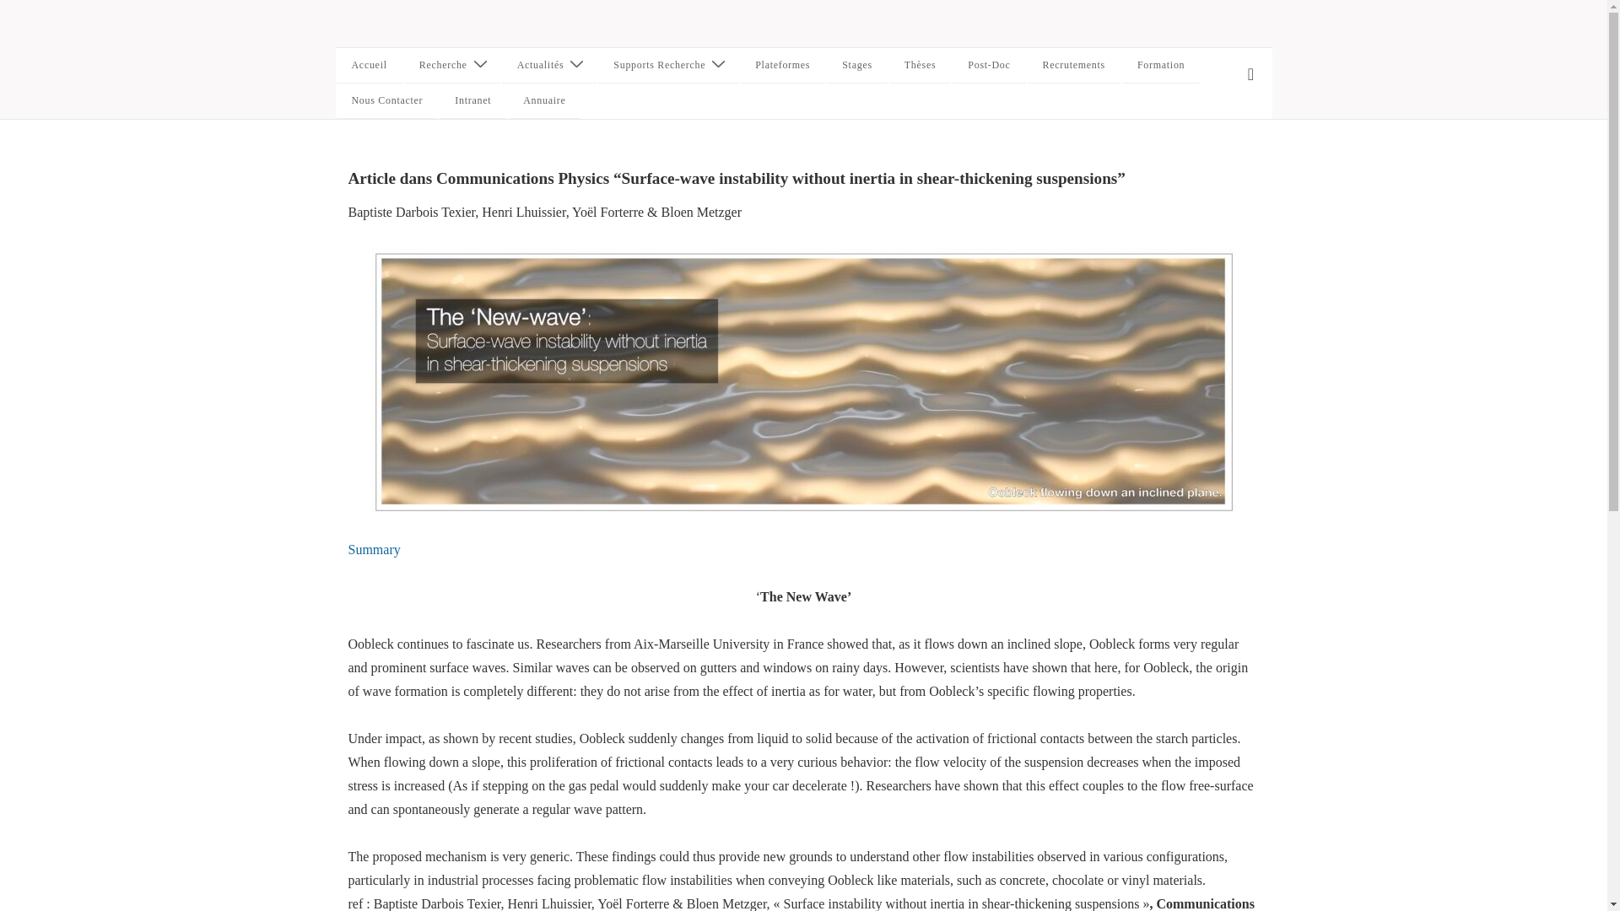 The width and height of the screenshot is (1620, 911). What do you see at coordinates (1250, 74) in the screenshot?
I see `MENU` at bounding box center [1250, 74].